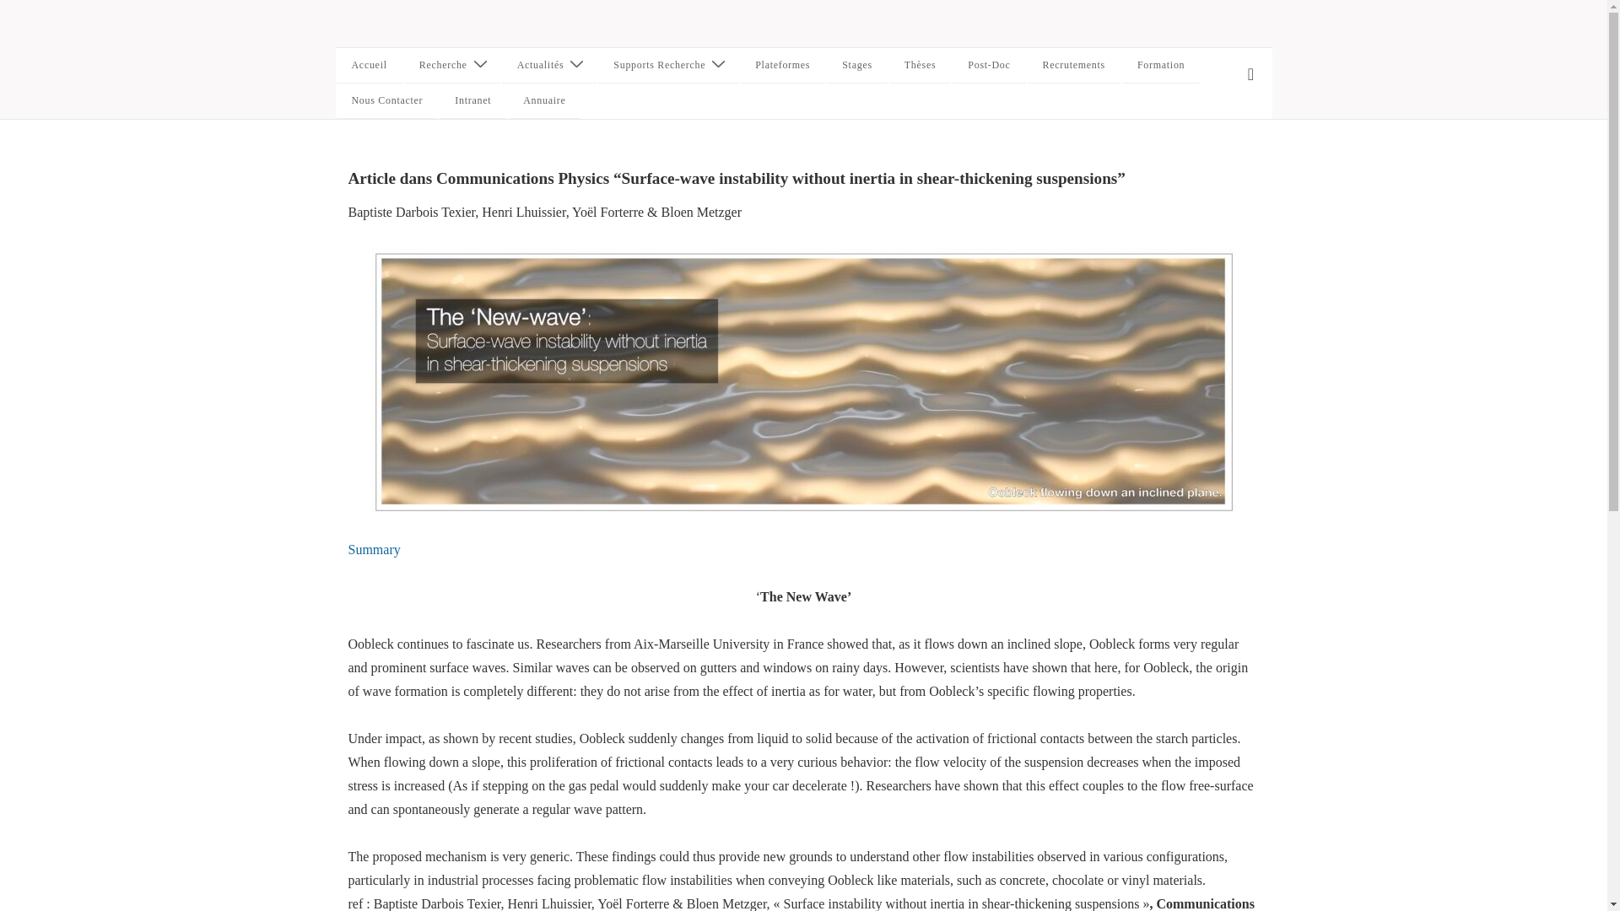 The width and height of the screenshot is (1620, 911). What do you see at coordinates (1250, 74) in the screenshot?
I see `MENU` at bounding box center [1250, 74].